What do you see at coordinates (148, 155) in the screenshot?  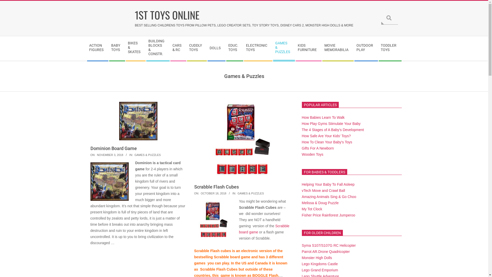 I see `GAMES & PUZZLES` at bounding box center [148, 155].